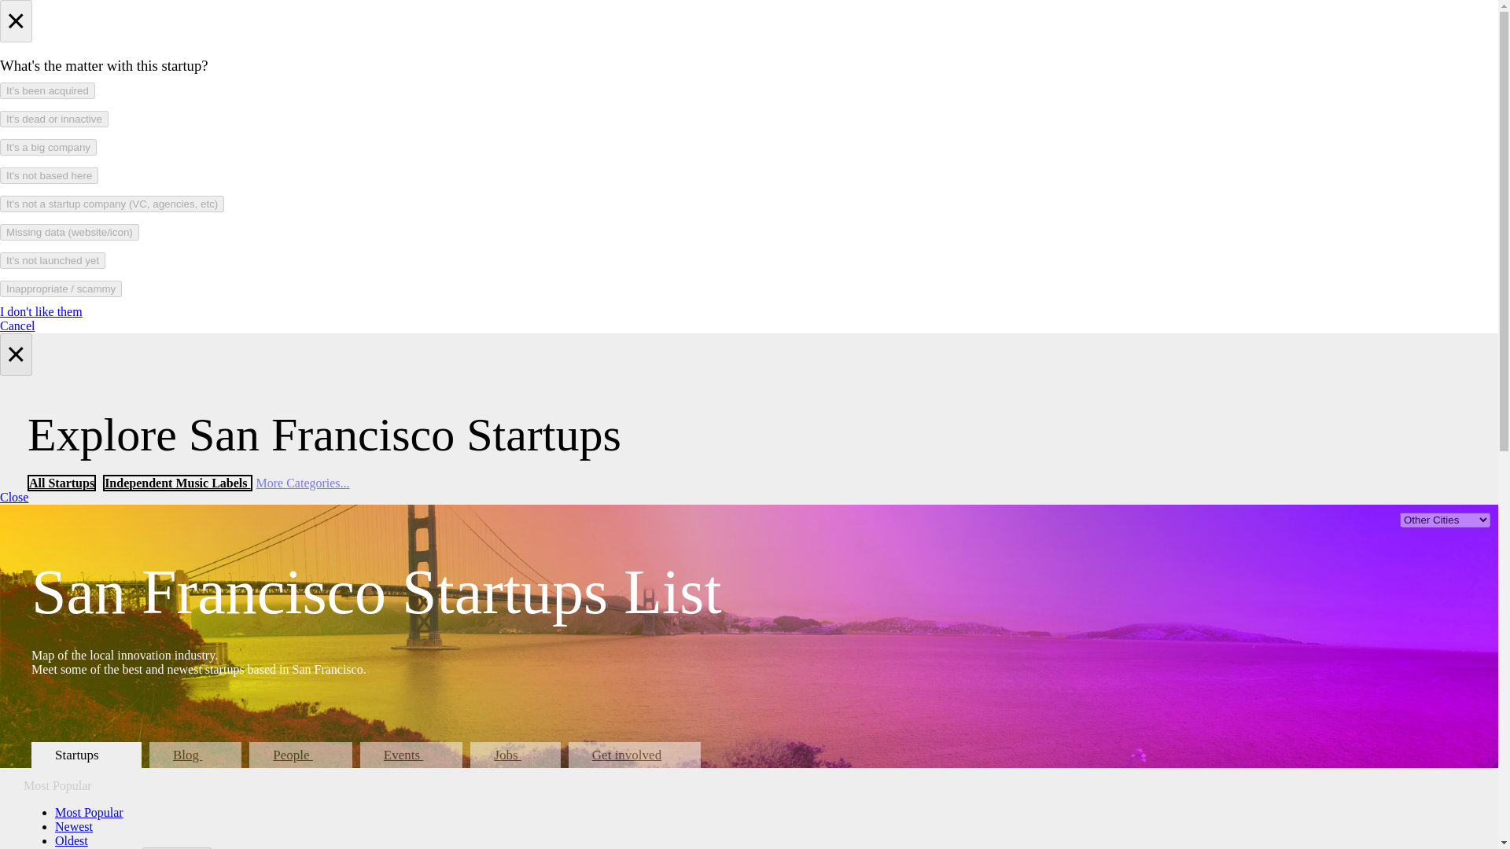 The height and width of the screenshot is (849, 1510). Describe the element at coordinates (304, 483) in the screenshot. I see `More Categories...` at that location.